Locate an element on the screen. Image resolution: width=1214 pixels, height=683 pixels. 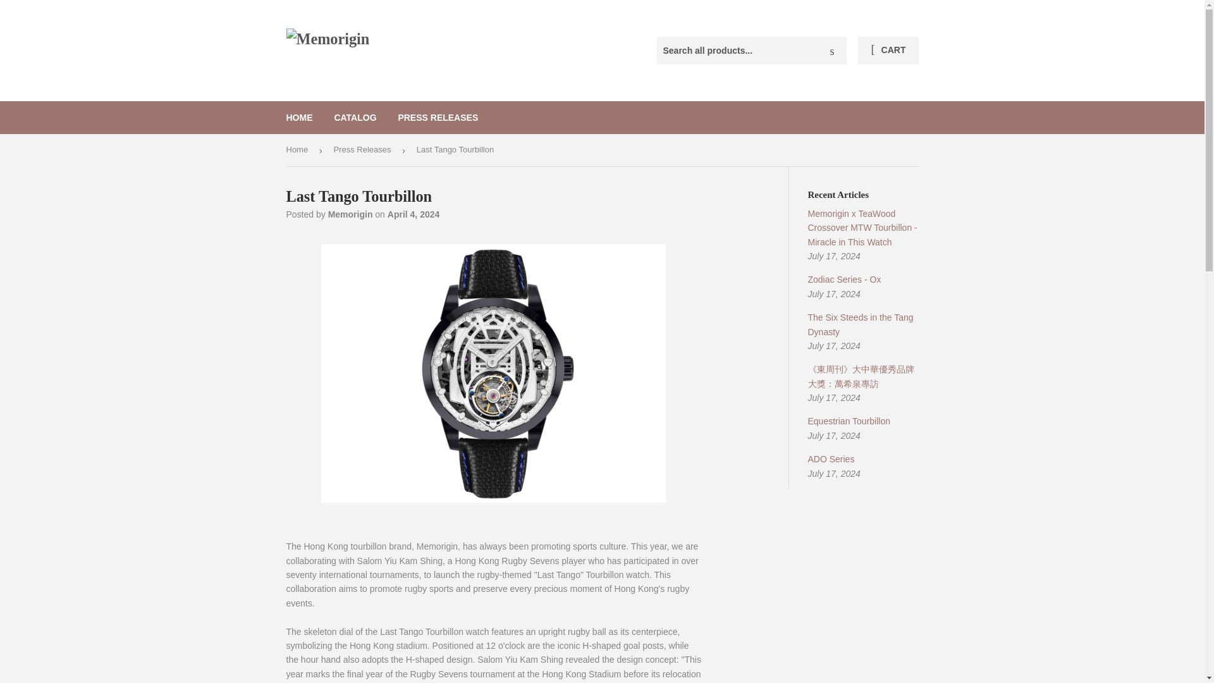
Search is located at coordinates (832, 51).